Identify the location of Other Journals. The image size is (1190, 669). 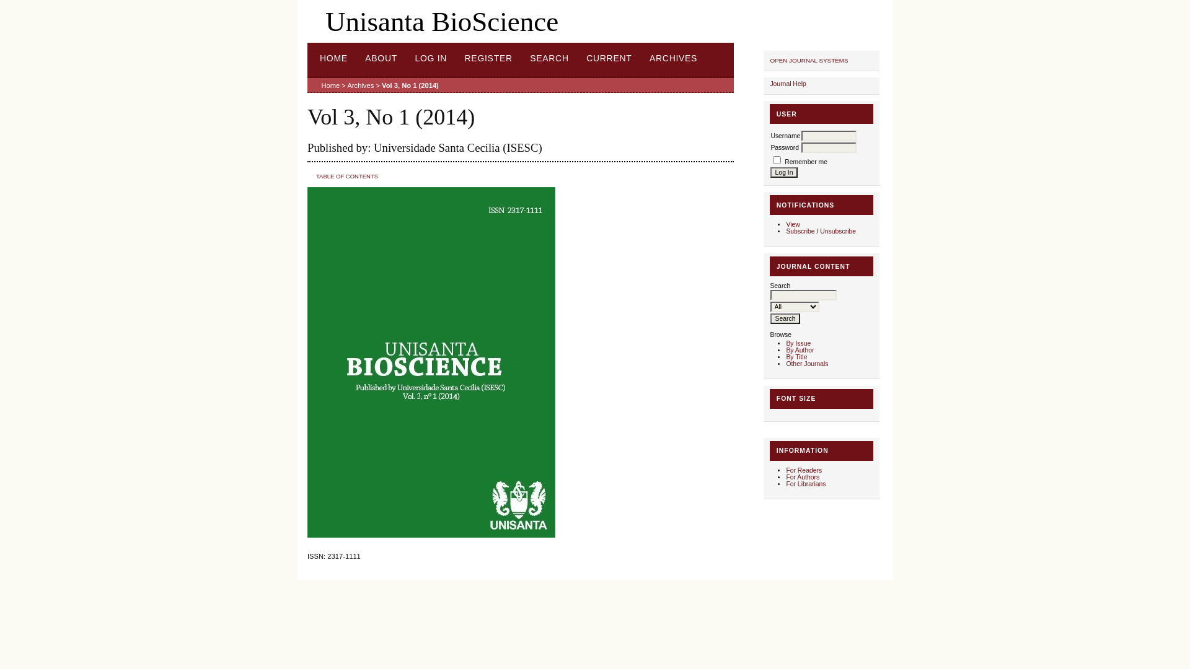
(807, 364).